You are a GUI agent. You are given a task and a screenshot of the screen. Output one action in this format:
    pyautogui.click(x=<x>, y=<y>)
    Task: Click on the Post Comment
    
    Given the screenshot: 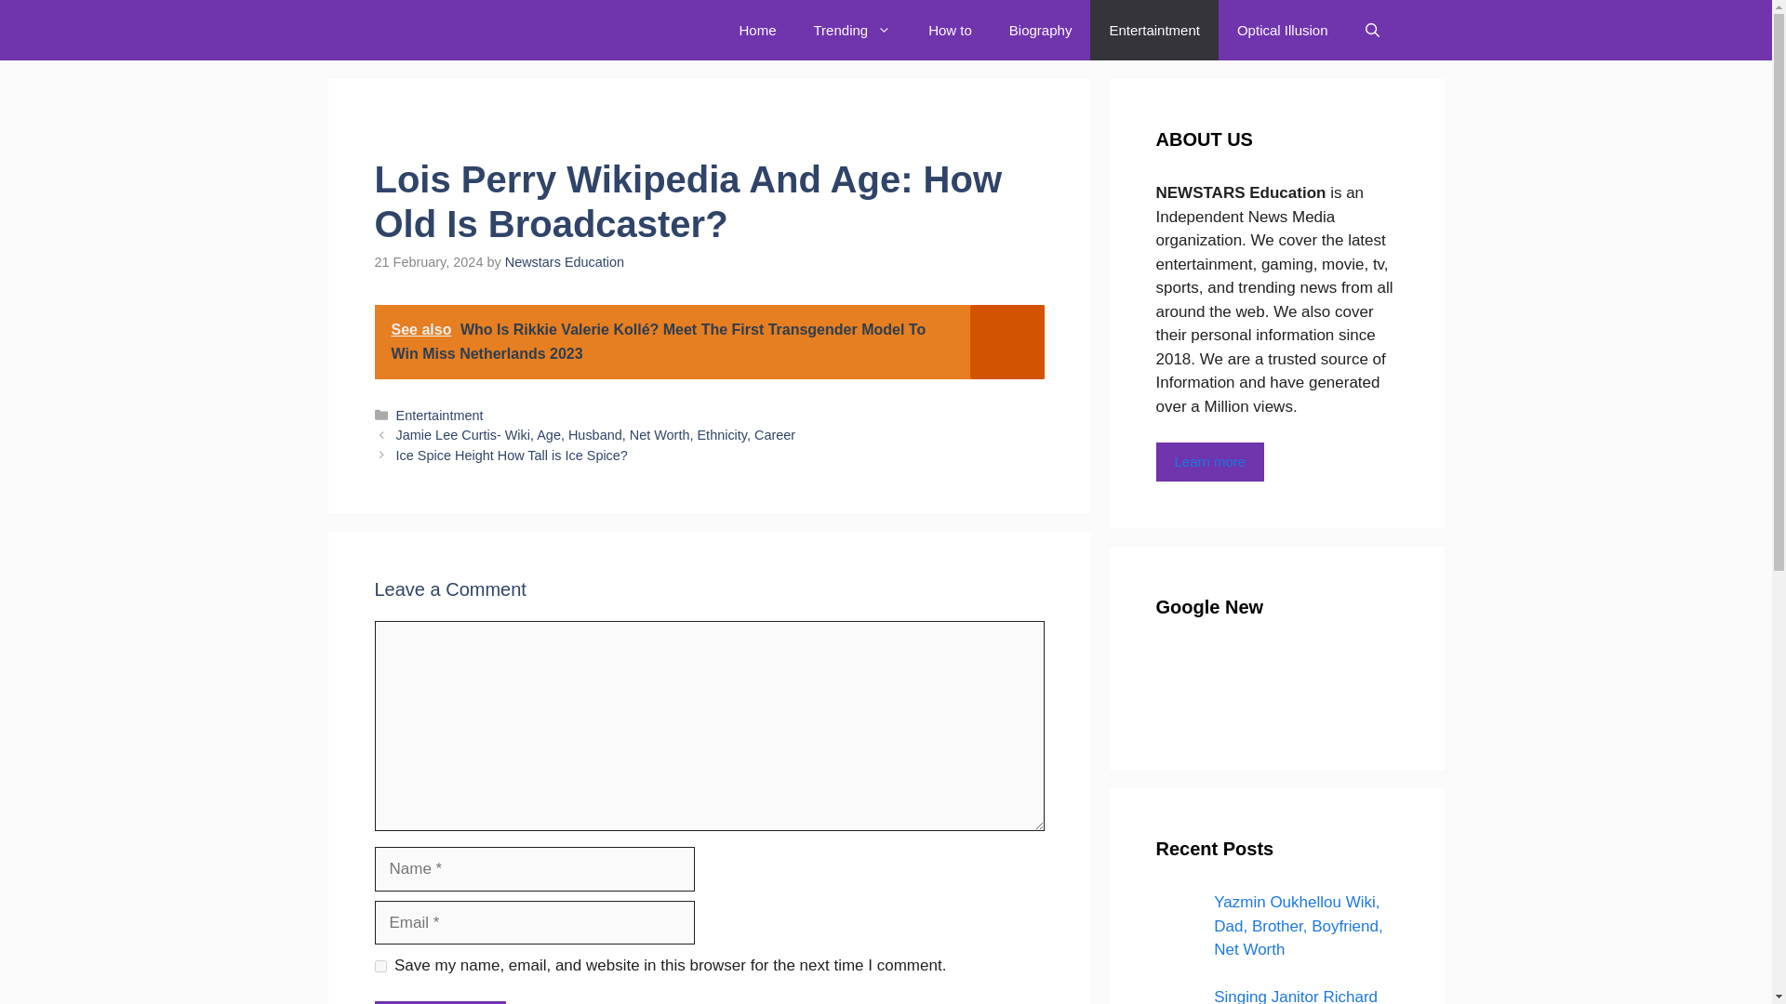 What is the action you would take?
    pyautogui.click(x=439, y=1002)
    